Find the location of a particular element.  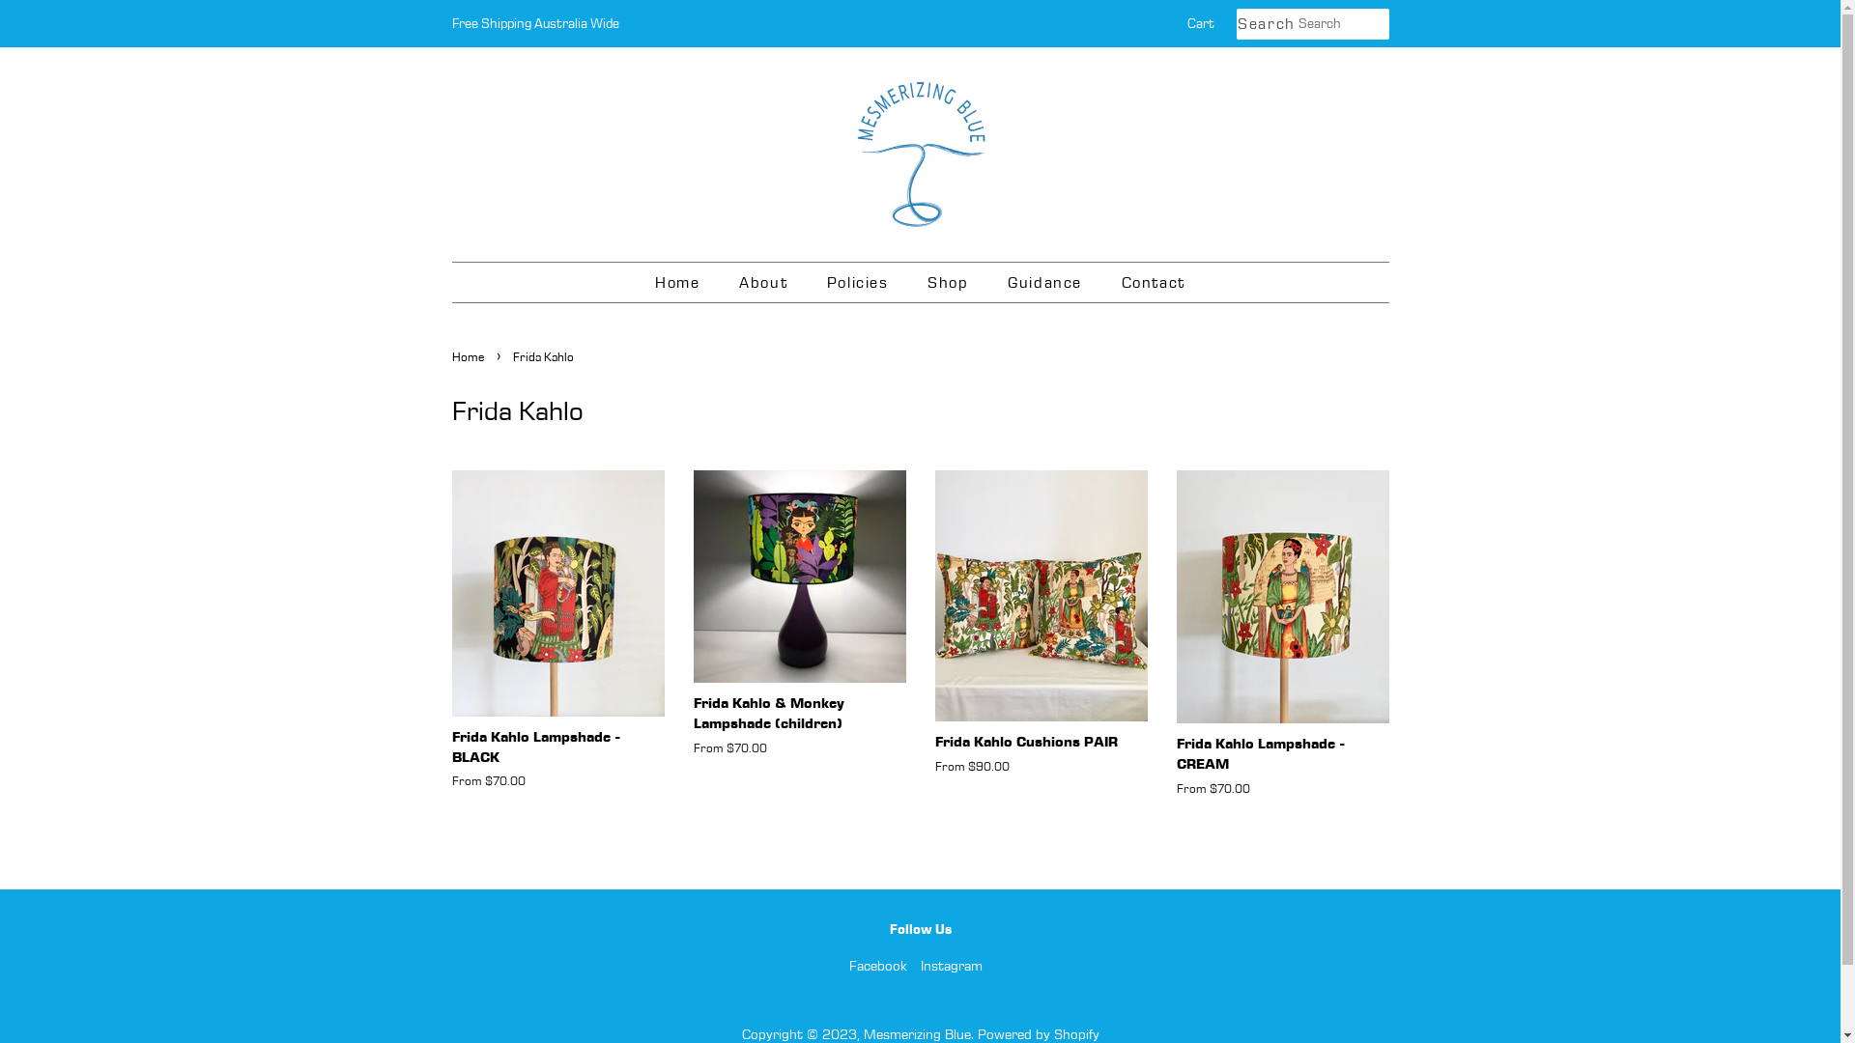

Mesmerizing Blue is located at coordinates (918, 1034).